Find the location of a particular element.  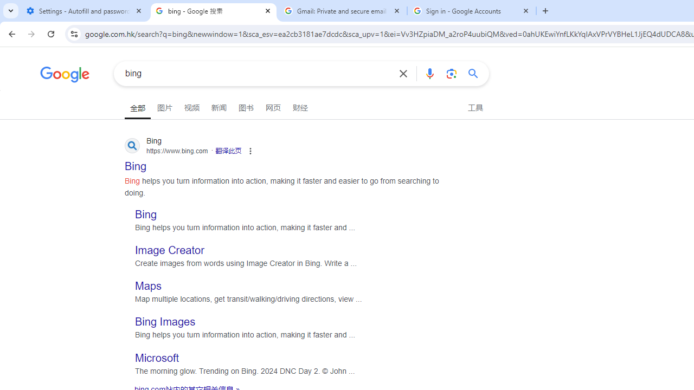

Bing Images is located at coordinates (165, 322).